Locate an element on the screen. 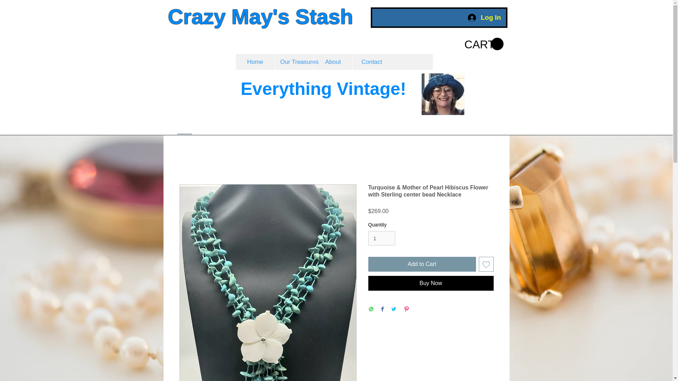 The image size is (678, 381). About is located at coordinates (333, 62).